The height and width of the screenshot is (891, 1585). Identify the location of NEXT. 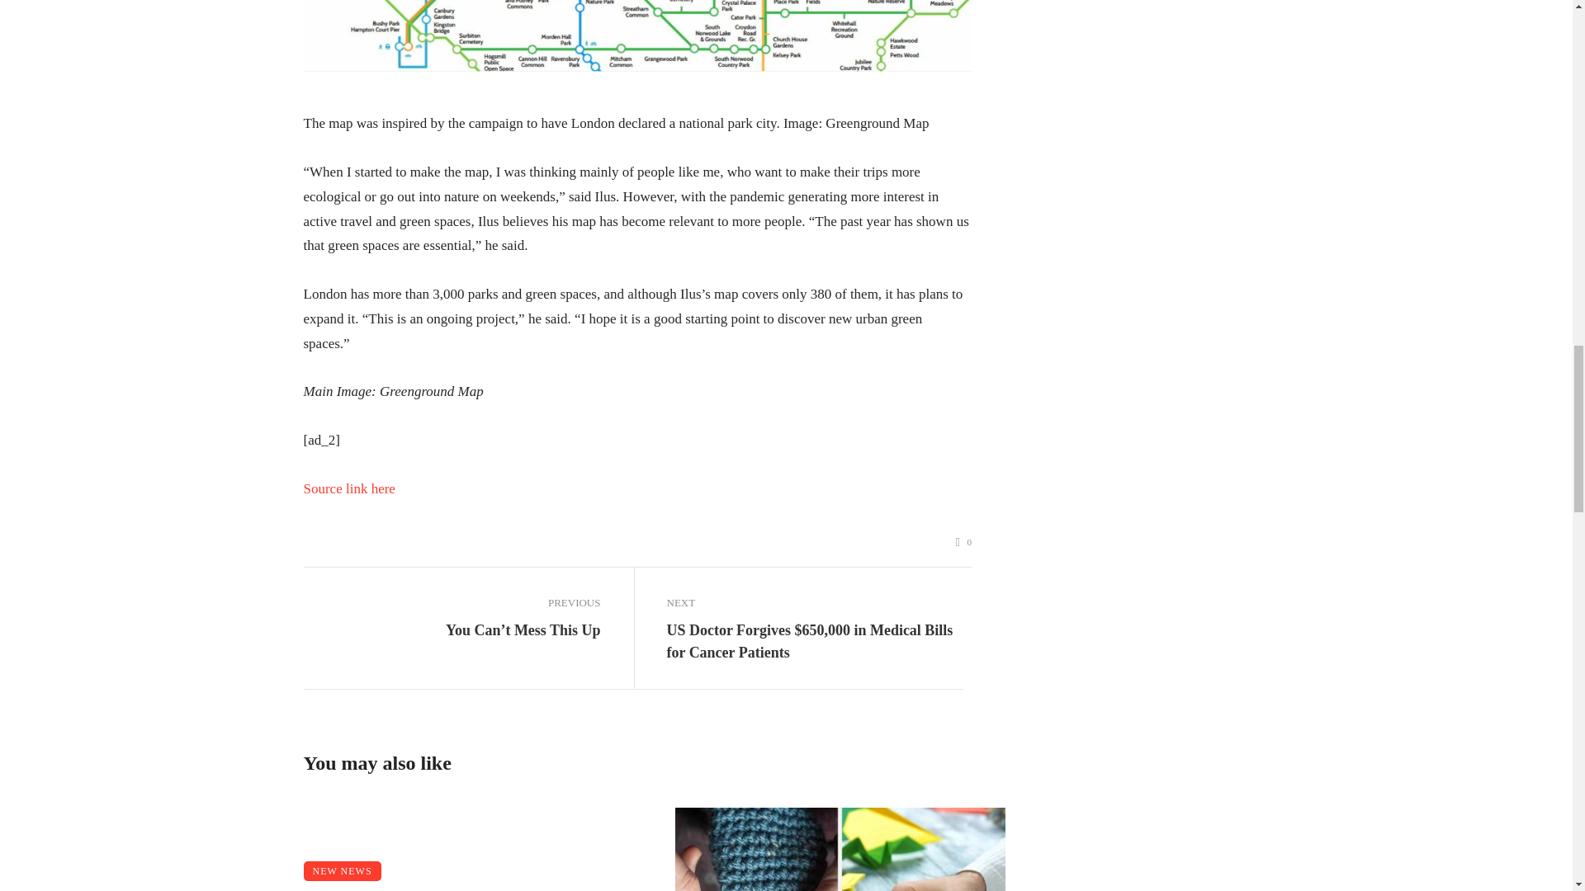
(816, 603).